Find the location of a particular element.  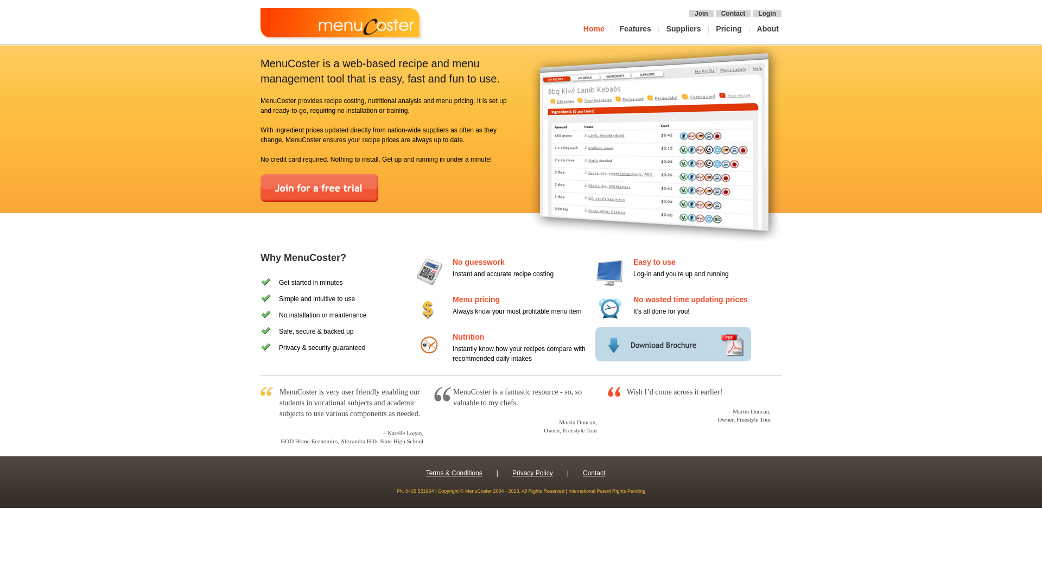

Contact is located at coordinates (594, 473).